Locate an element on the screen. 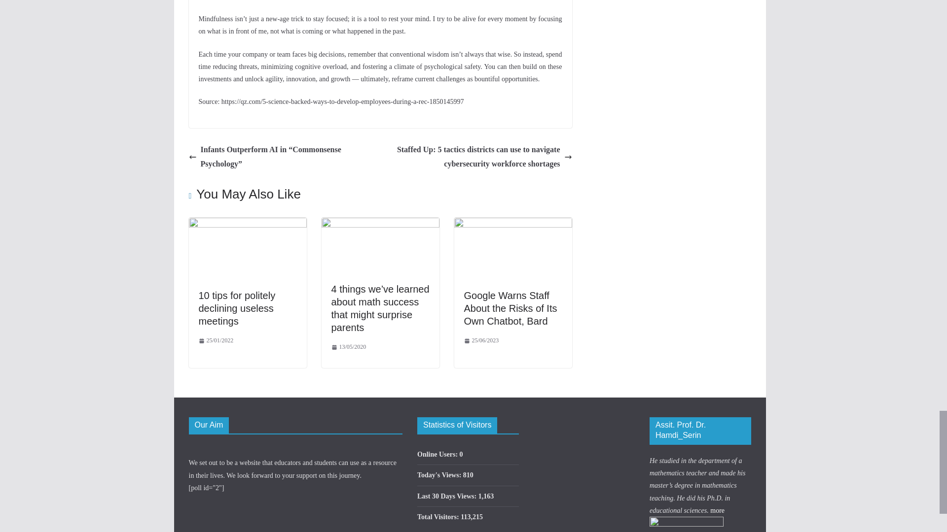 Image resolution: width=947 pixels, height=532 pixels. 10 tips for politely declining useless meetings is located at coordinates (247, 225).